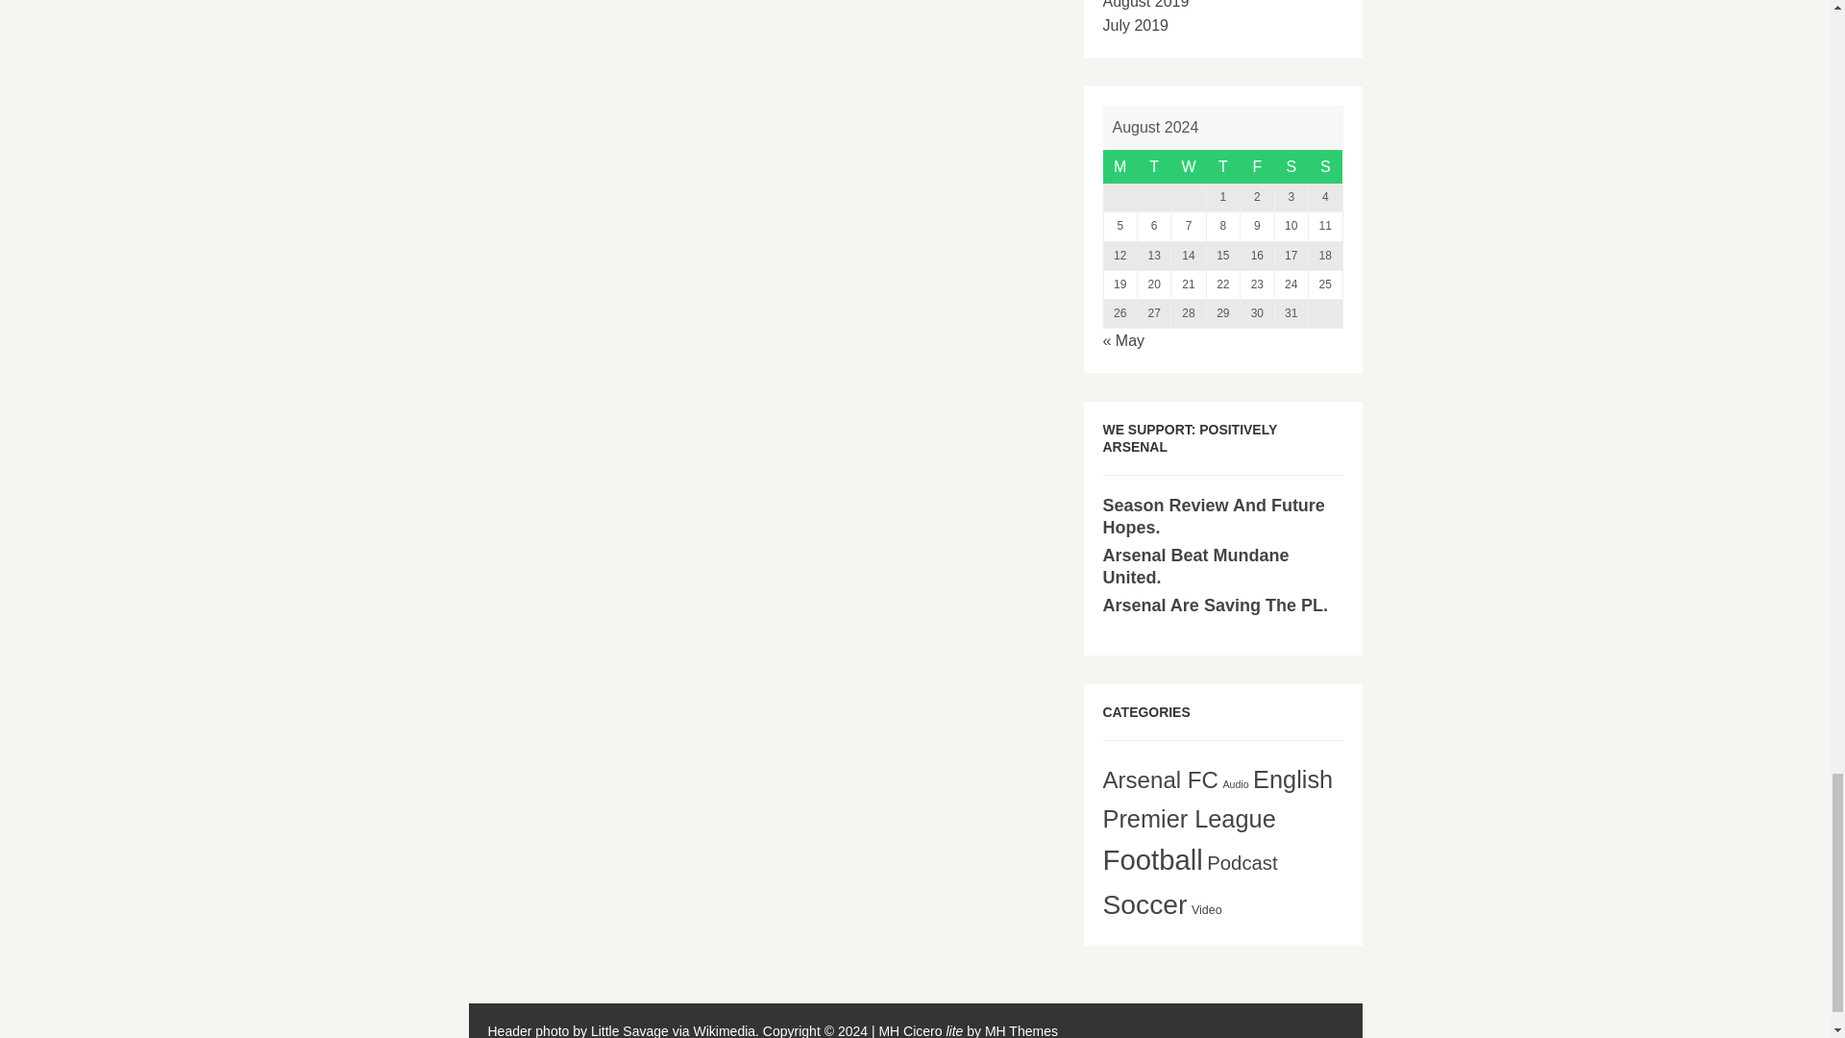 Image resolution: width=1845 pixels, height=1038 pixels. Describe the element at coordinates (1325, 167) in the screenshot. I see `Sunday` at that location.